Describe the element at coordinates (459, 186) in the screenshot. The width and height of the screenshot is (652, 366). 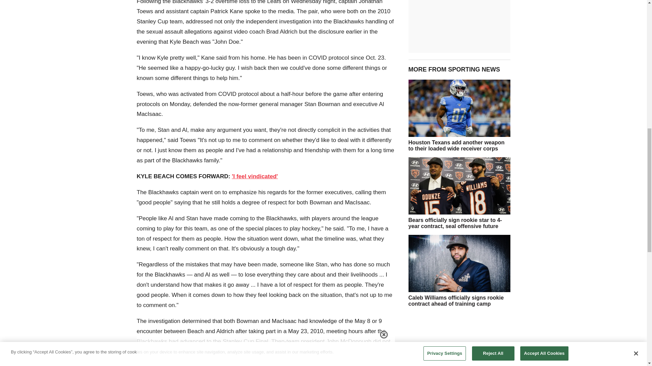
I see `Rome Odunze Caleb Williams Draft Chicago Bears` at that location.